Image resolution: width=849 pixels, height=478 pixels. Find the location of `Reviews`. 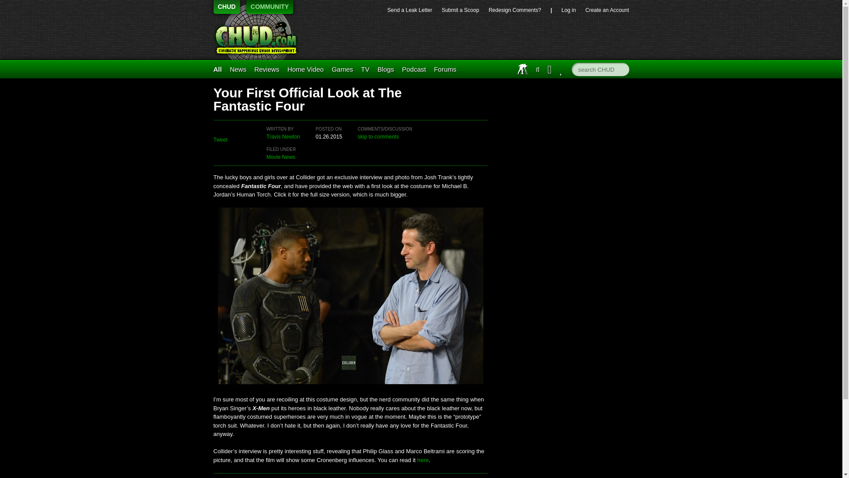

Reviews is located at coordinates (266, 69).